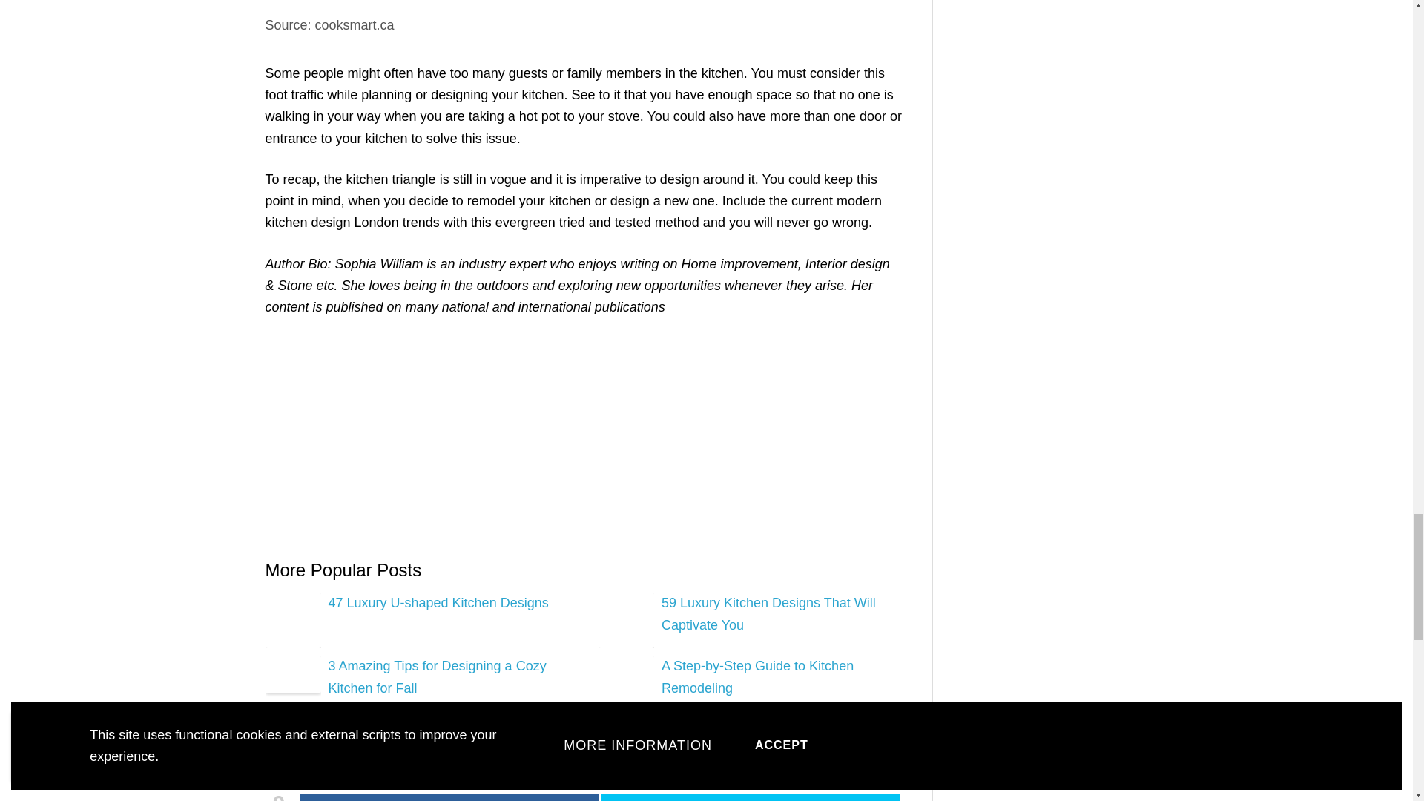 The height and width of the screenshot is (801, 1424). Describe the element at coordinates (802, 752) in the screenshot. I see `A Concise Guide to Find the Right Kitchen Designer` at that location.